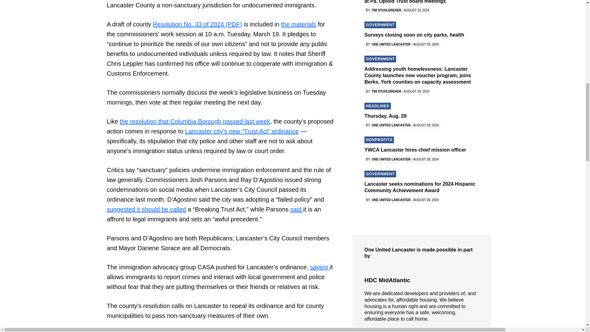  What do you see at coordinates (146, 209) in the screenshot?
I see `suggested it should be called` at bounding box center [146, 209].